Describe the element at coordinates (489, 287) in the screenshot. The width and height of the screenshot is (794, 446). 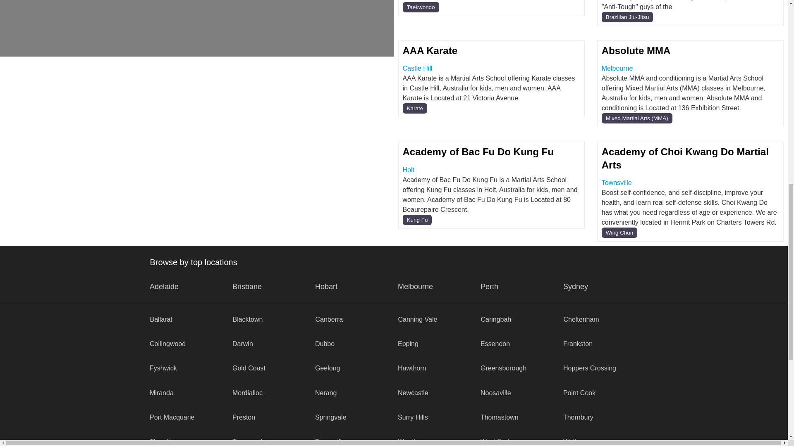
I see `Dojos near Perth` at that location.